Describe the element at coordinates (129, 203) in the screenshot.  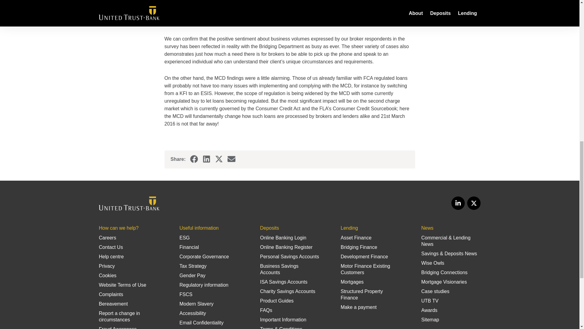
I see `United Bank Trust logo` at that location.